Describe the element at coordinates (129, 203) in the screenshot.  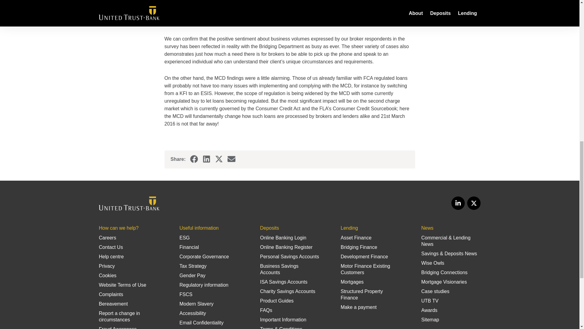
I see `United Bank Trust logo` at that location.